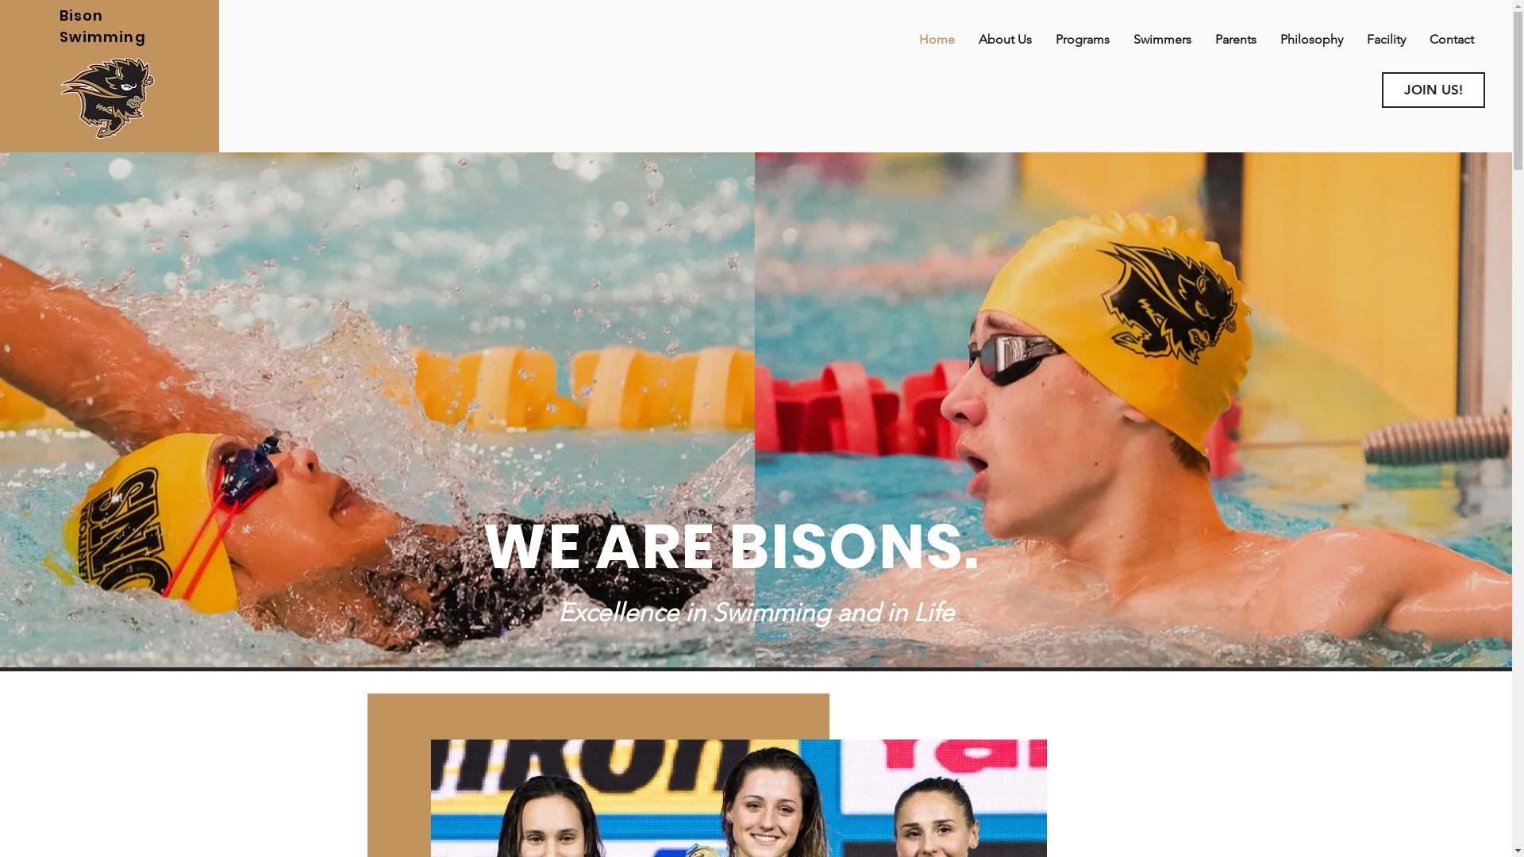 Image resolution: width=1524 pixels, height=857 pixels. What do you see at coordinates (937, 40) in the screenshot?
I see `Home` at bounding box center [937, 40].